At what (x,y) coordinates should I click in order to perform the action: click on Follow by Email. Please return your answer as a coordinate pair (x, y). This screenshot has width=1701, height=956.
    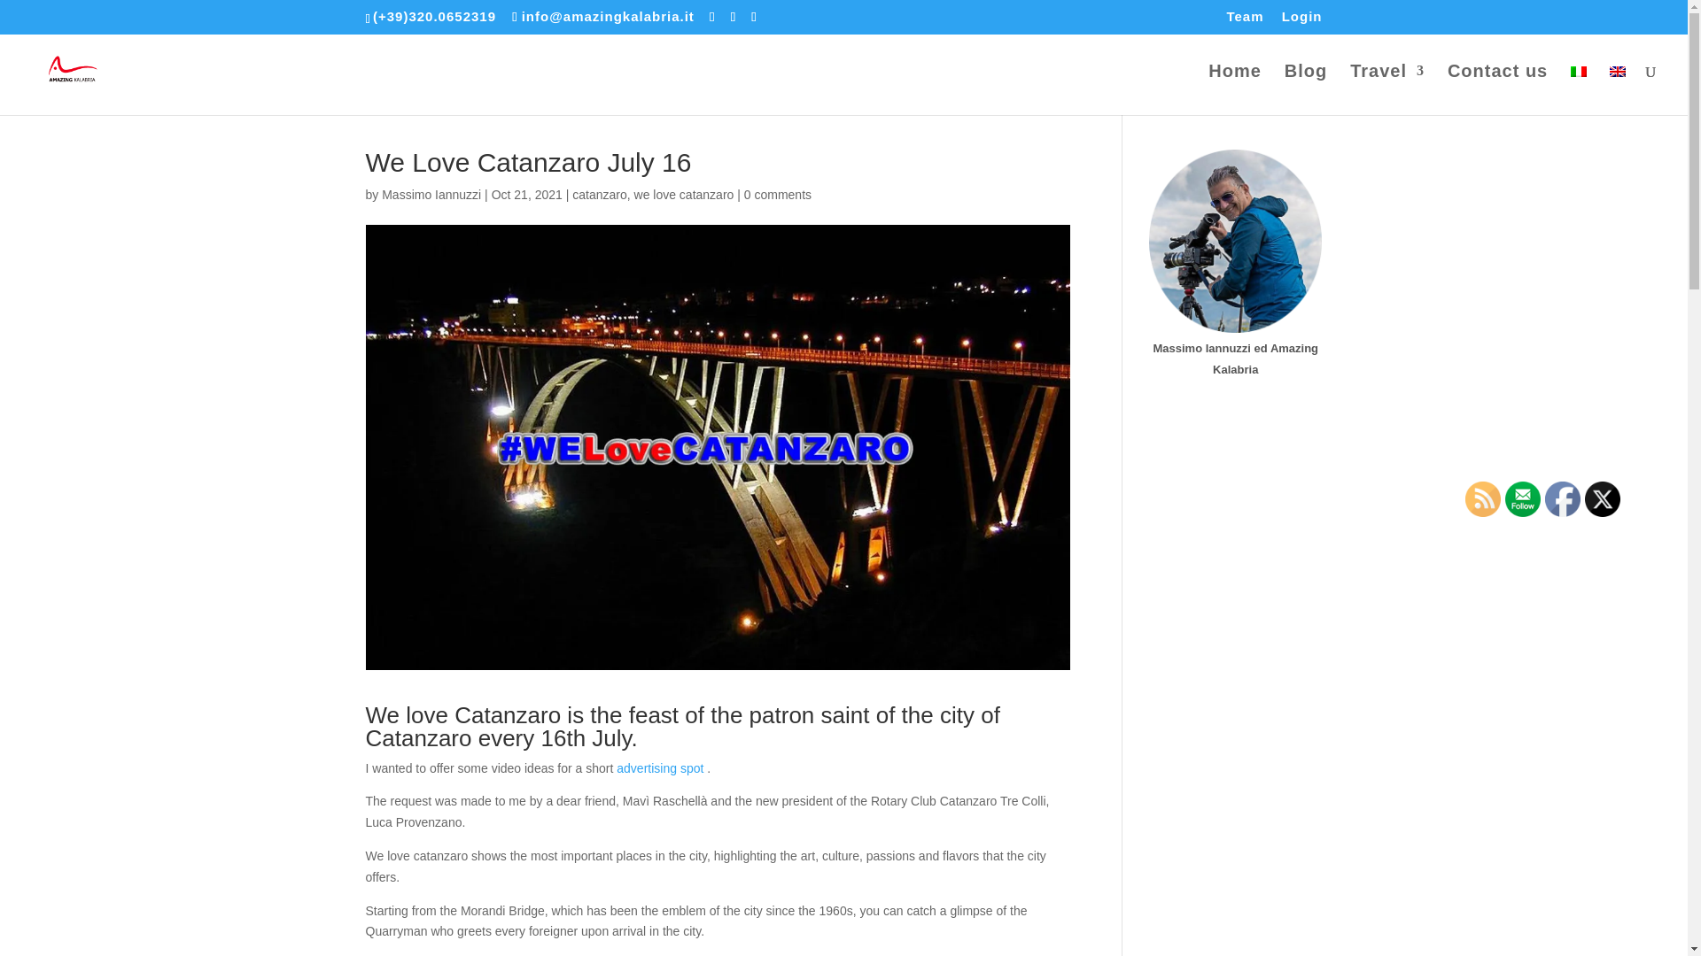
    Looking at the image, I should click on (1523, 499).